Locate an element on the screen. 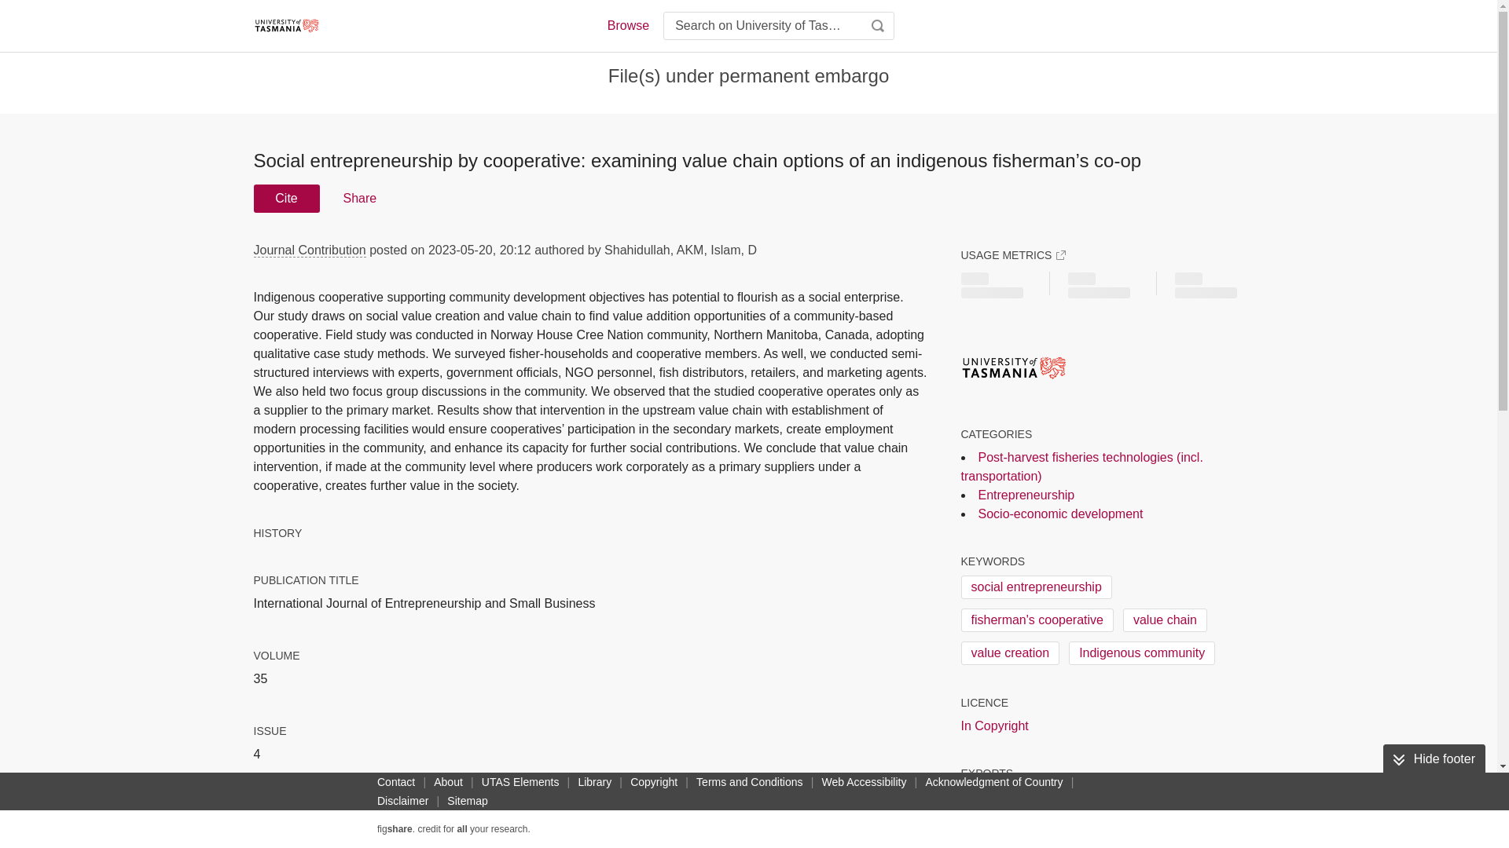 This screenshot has height=848, width=1509. Disclaimer is located at coordinates (402, 801).